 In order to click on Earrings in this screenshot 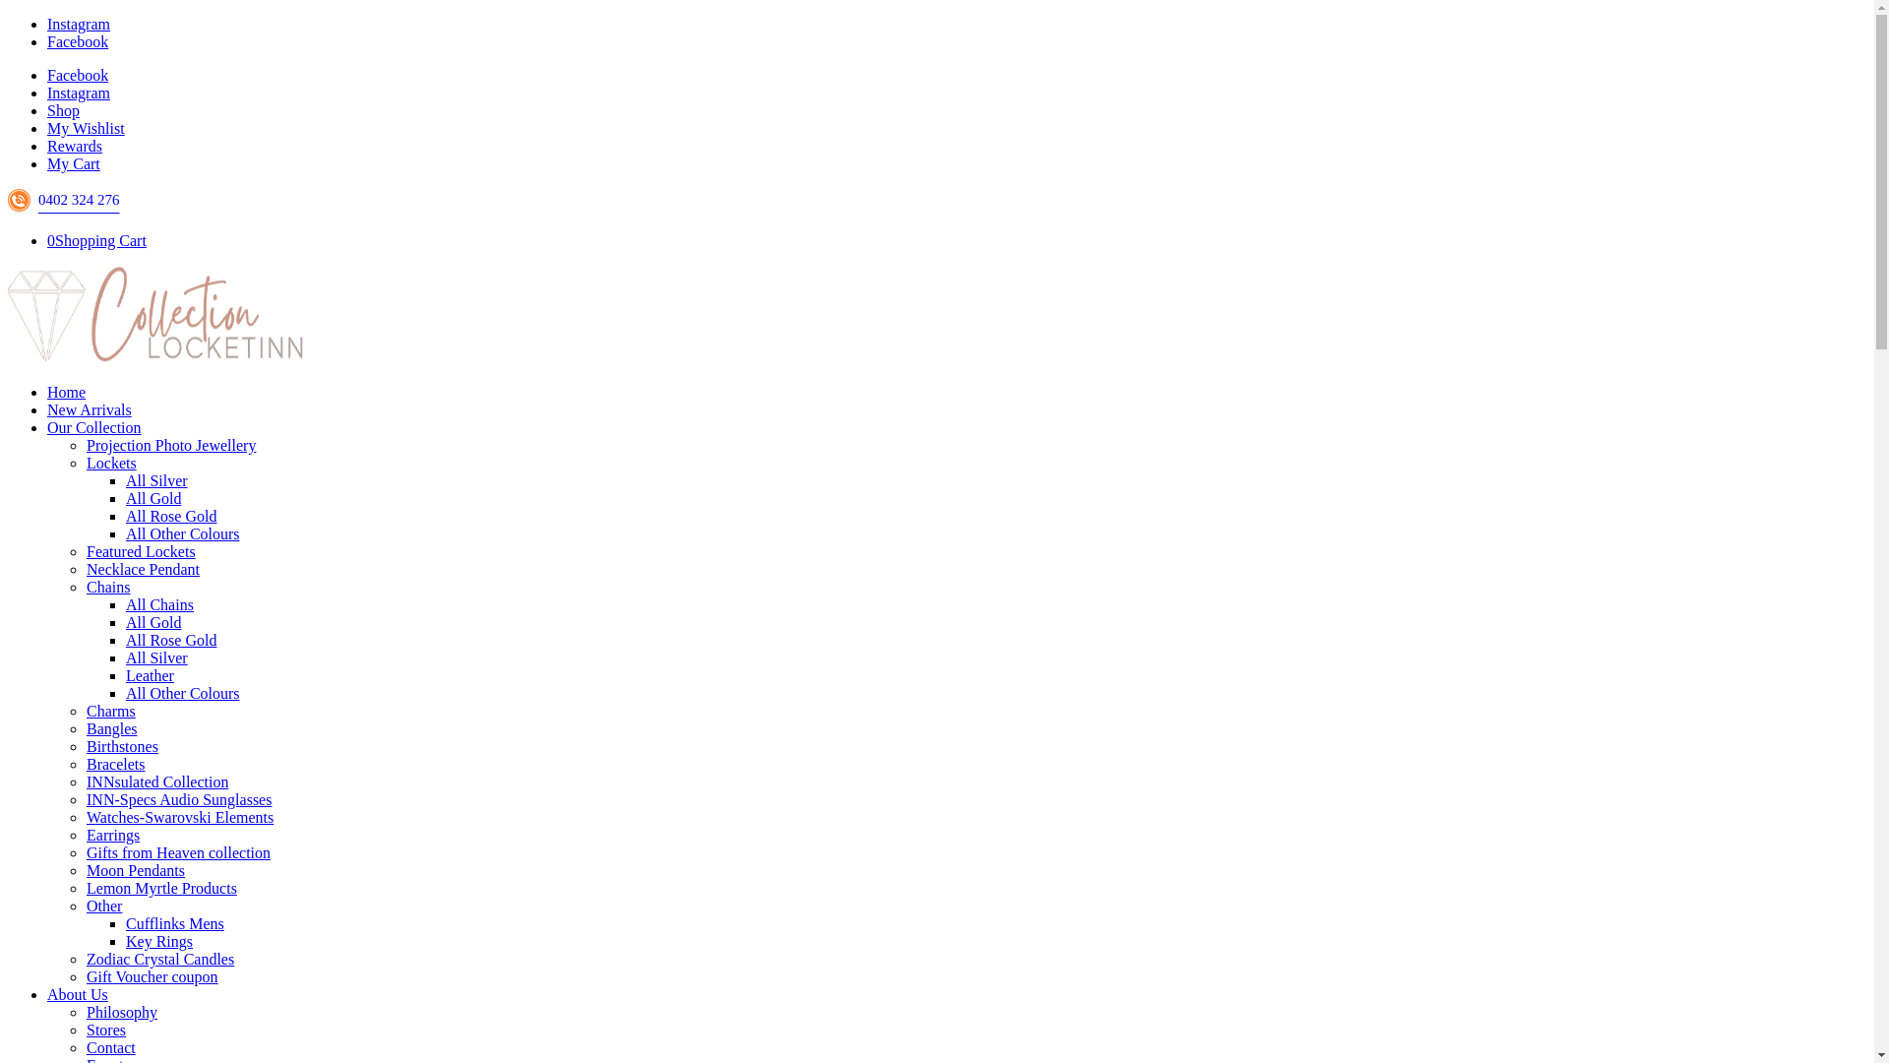, I will do `click(113, 835)`.